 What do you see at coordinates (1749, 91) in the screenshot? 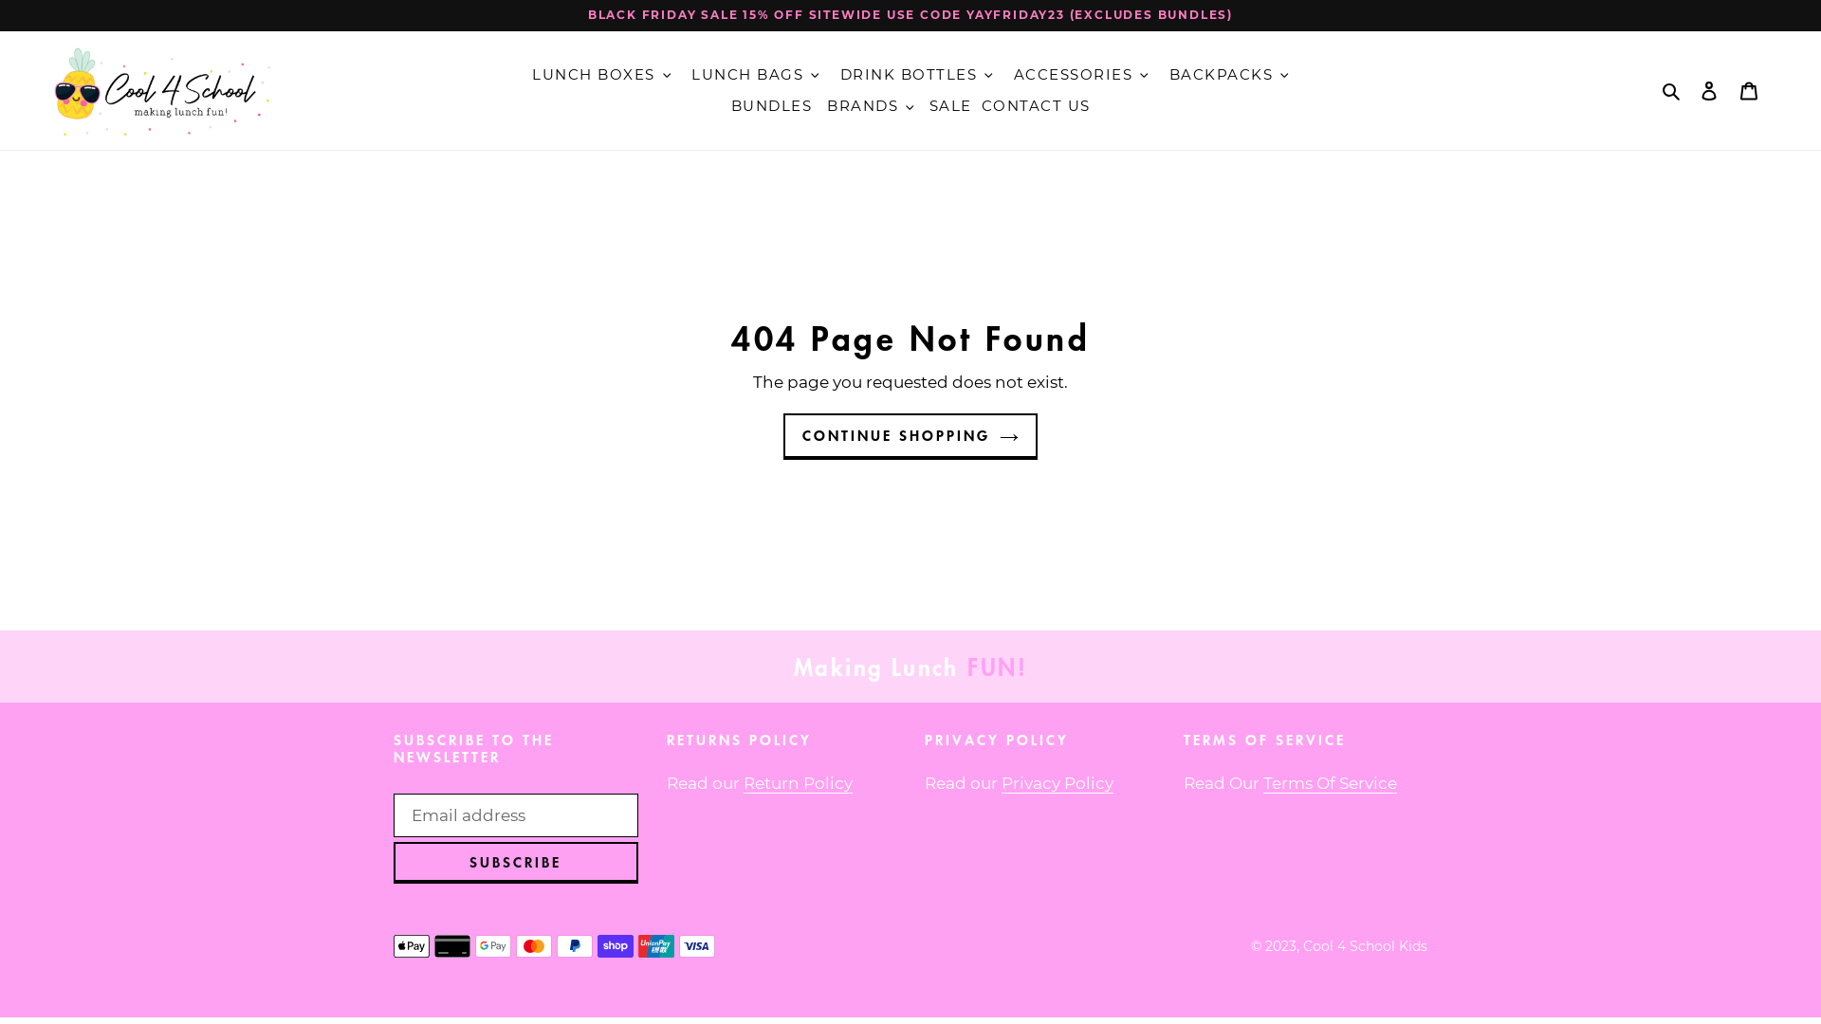
I see `Cart` at bounding box center [1749, 91].